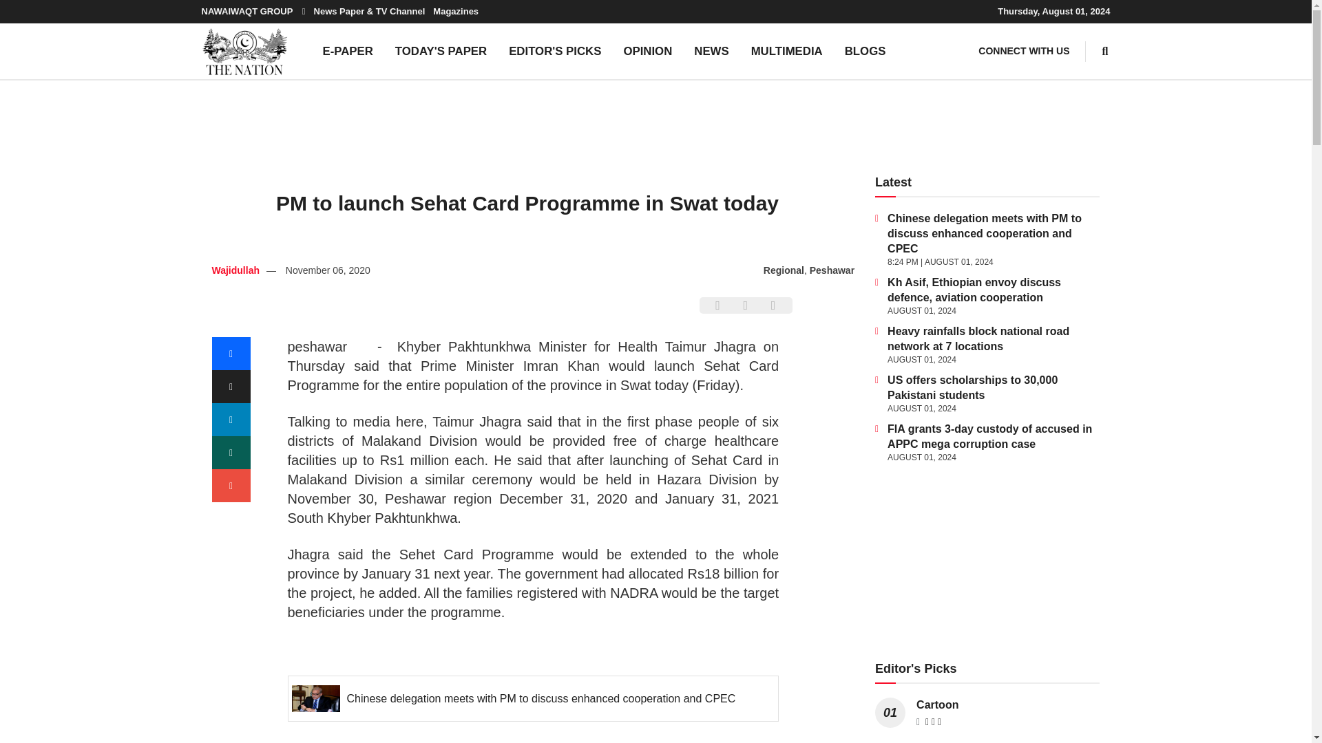 This screenshot has height=743, width=1322. I want to click on E-PAPER, so click(347, 51).